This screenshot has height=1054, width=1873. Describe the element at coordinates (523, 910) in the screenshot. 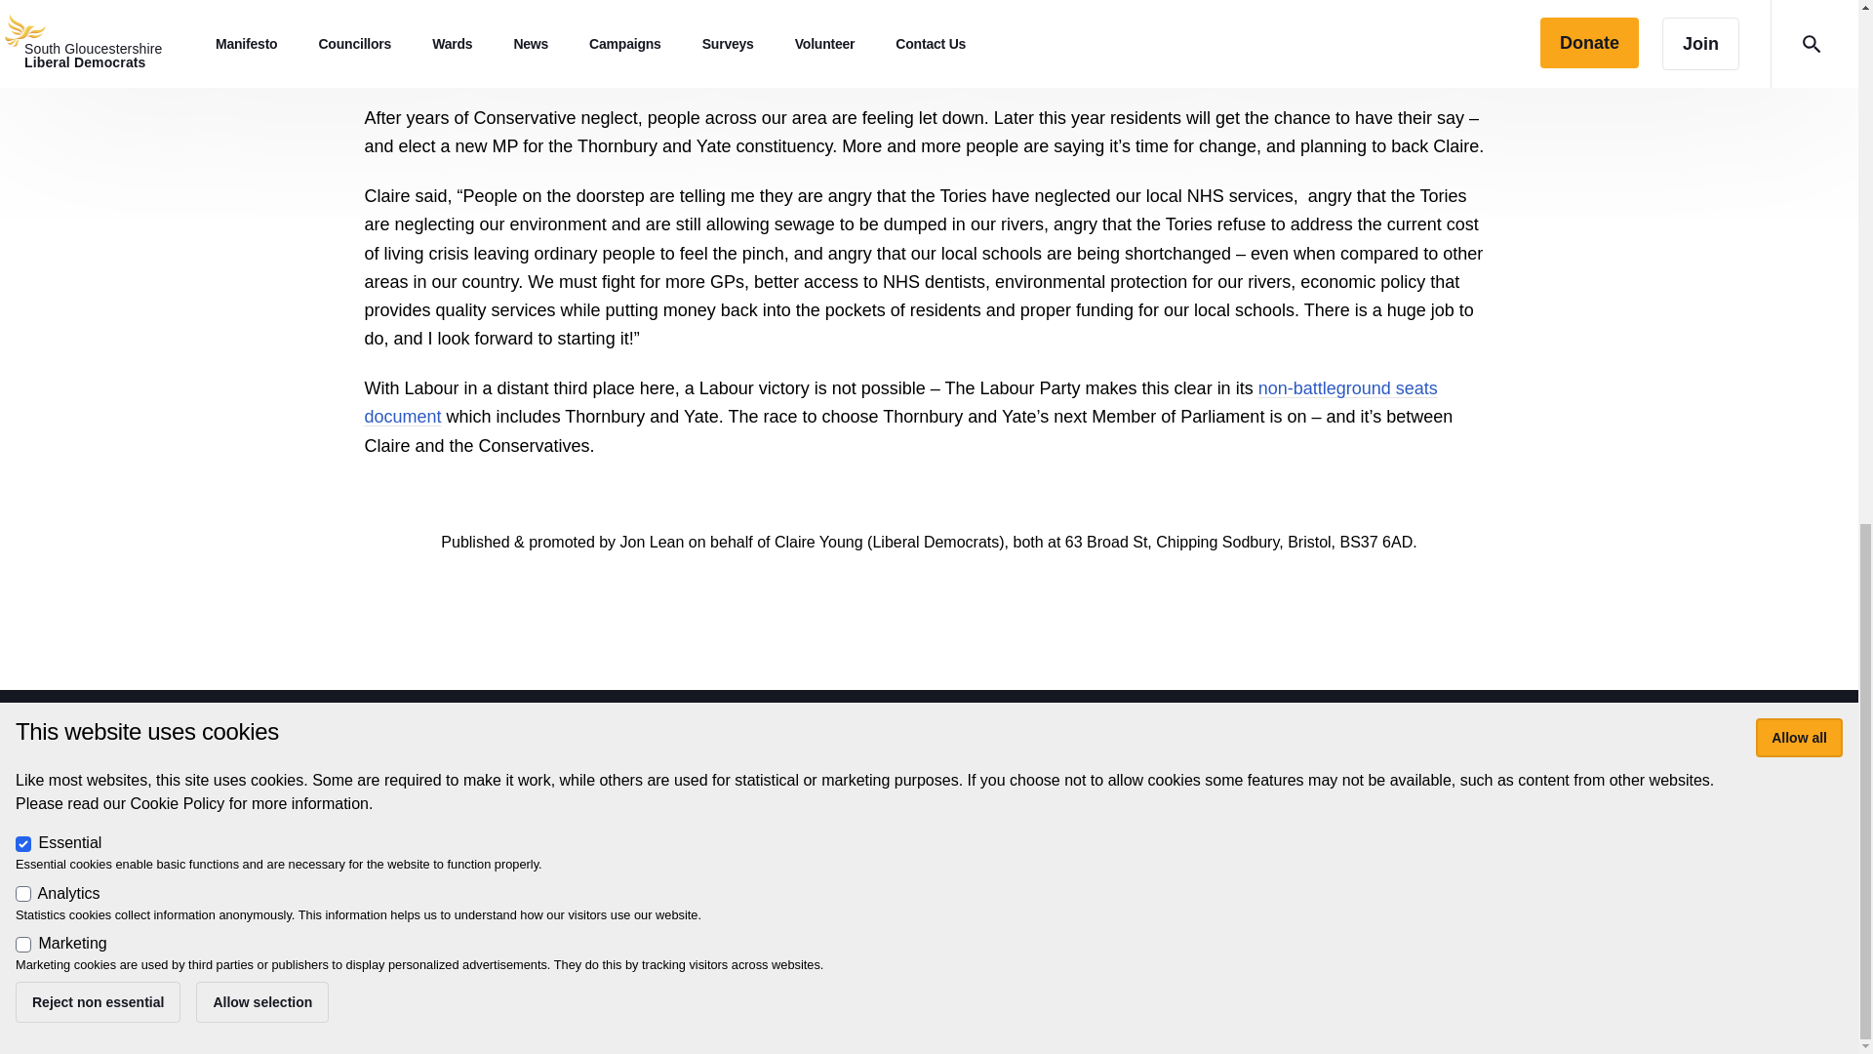

I see `Liberal Democrats` at that location.